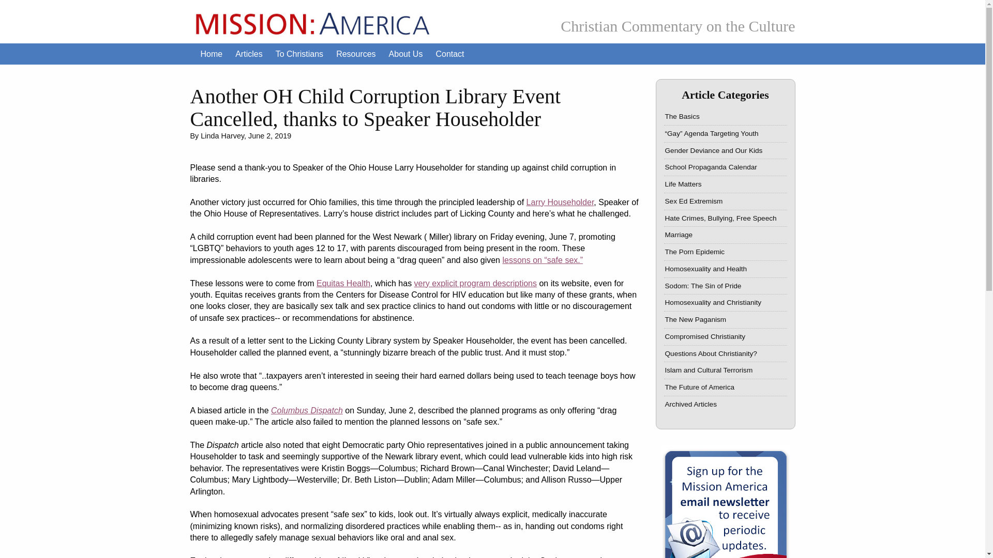  I want to click on Resources, so click(355, 54).